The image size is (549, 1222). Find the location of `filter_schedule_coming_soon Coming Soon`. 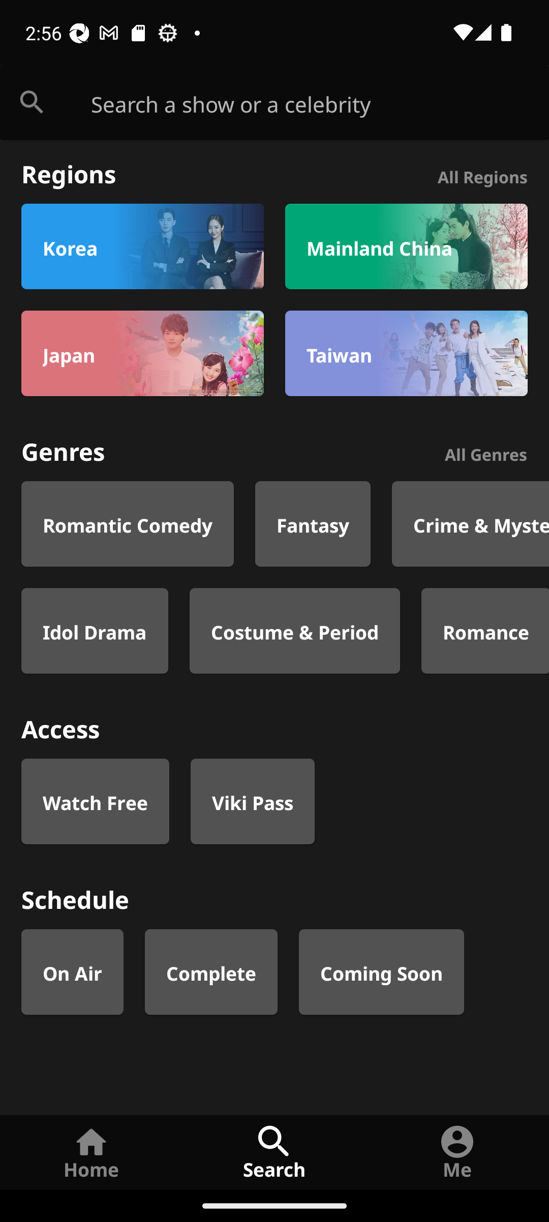

filter_schedule_coming_soon Coming Soon is located at coordinates (381, 971).